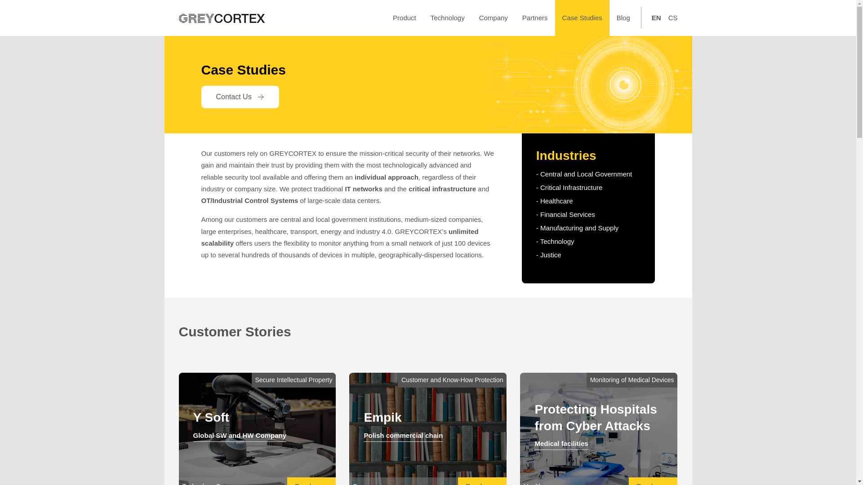 Image resolution: width=863 pixels, height=485 pixels. I want to click on Technology, so click(448, 18).